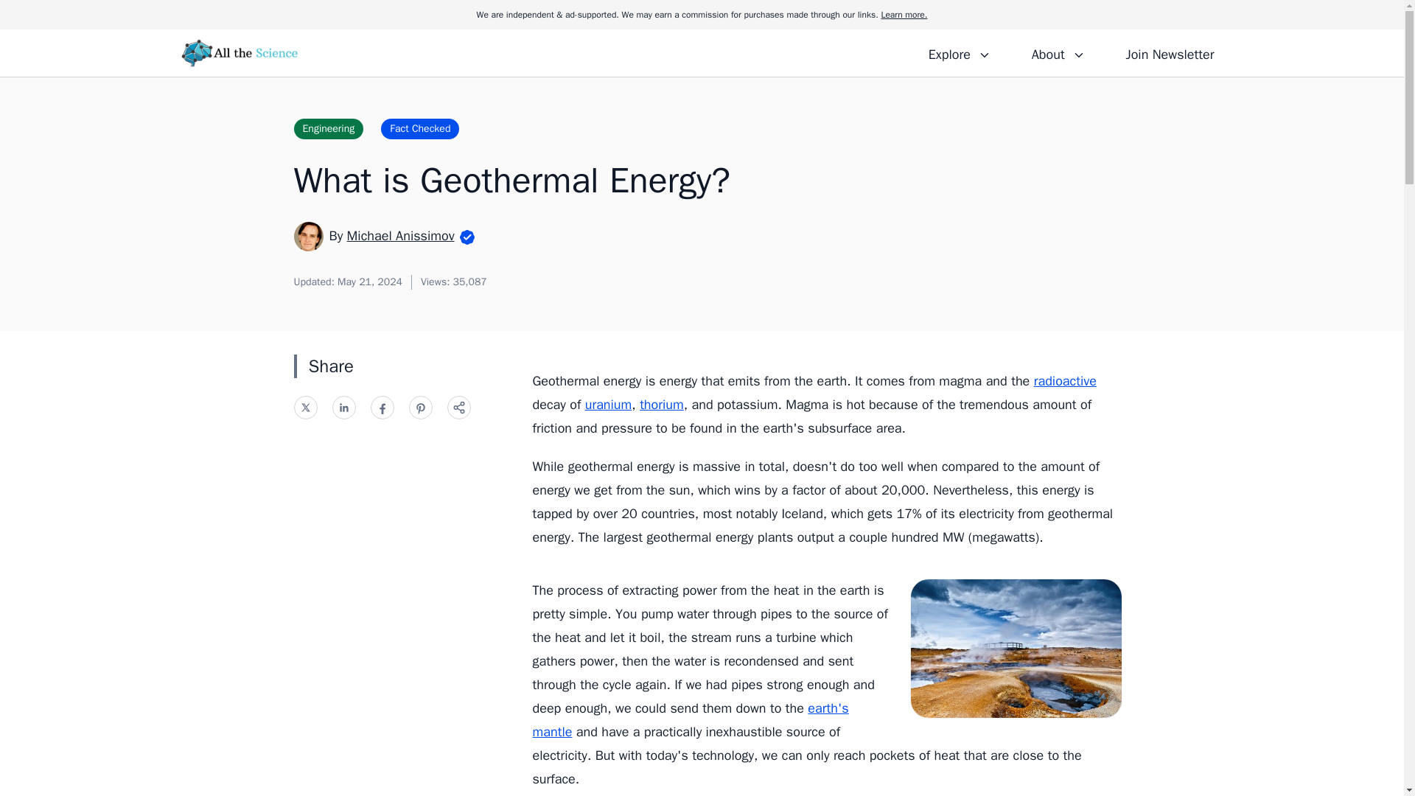 The image size is (1415, 796). I want to click on earth's mantle, so click(690, 720).